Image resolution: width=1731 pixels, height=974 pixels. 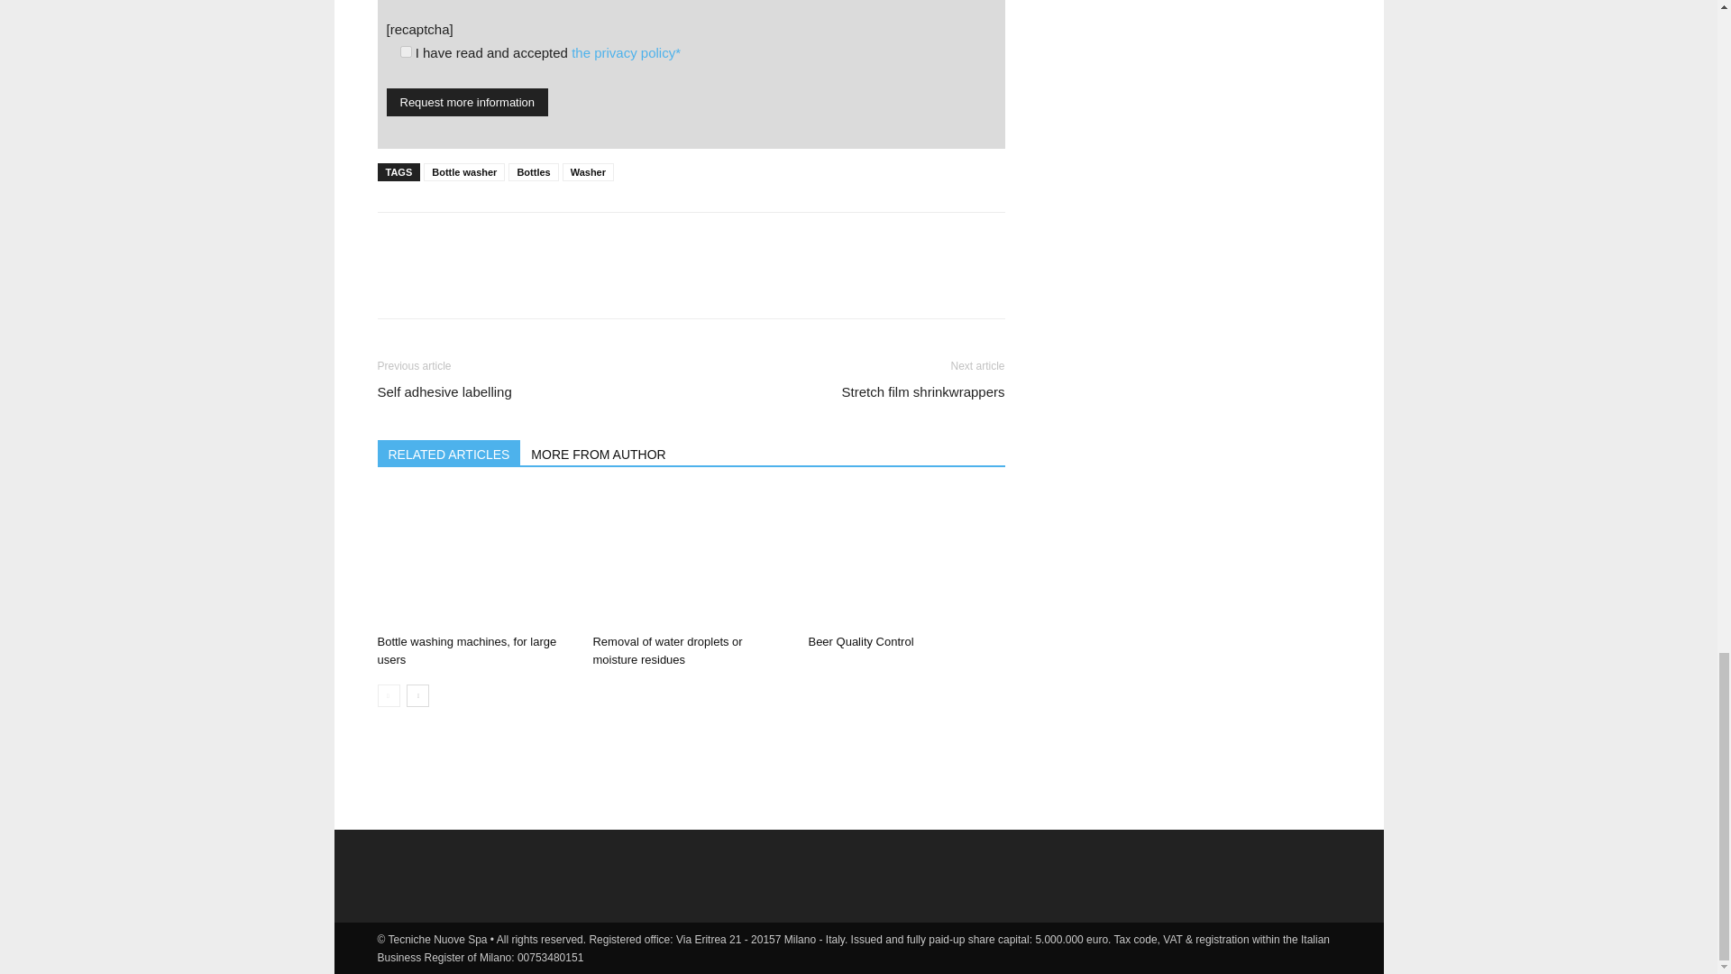 I want to click on Removal of water droplets or moisture residues, so click(x=691, y=559).